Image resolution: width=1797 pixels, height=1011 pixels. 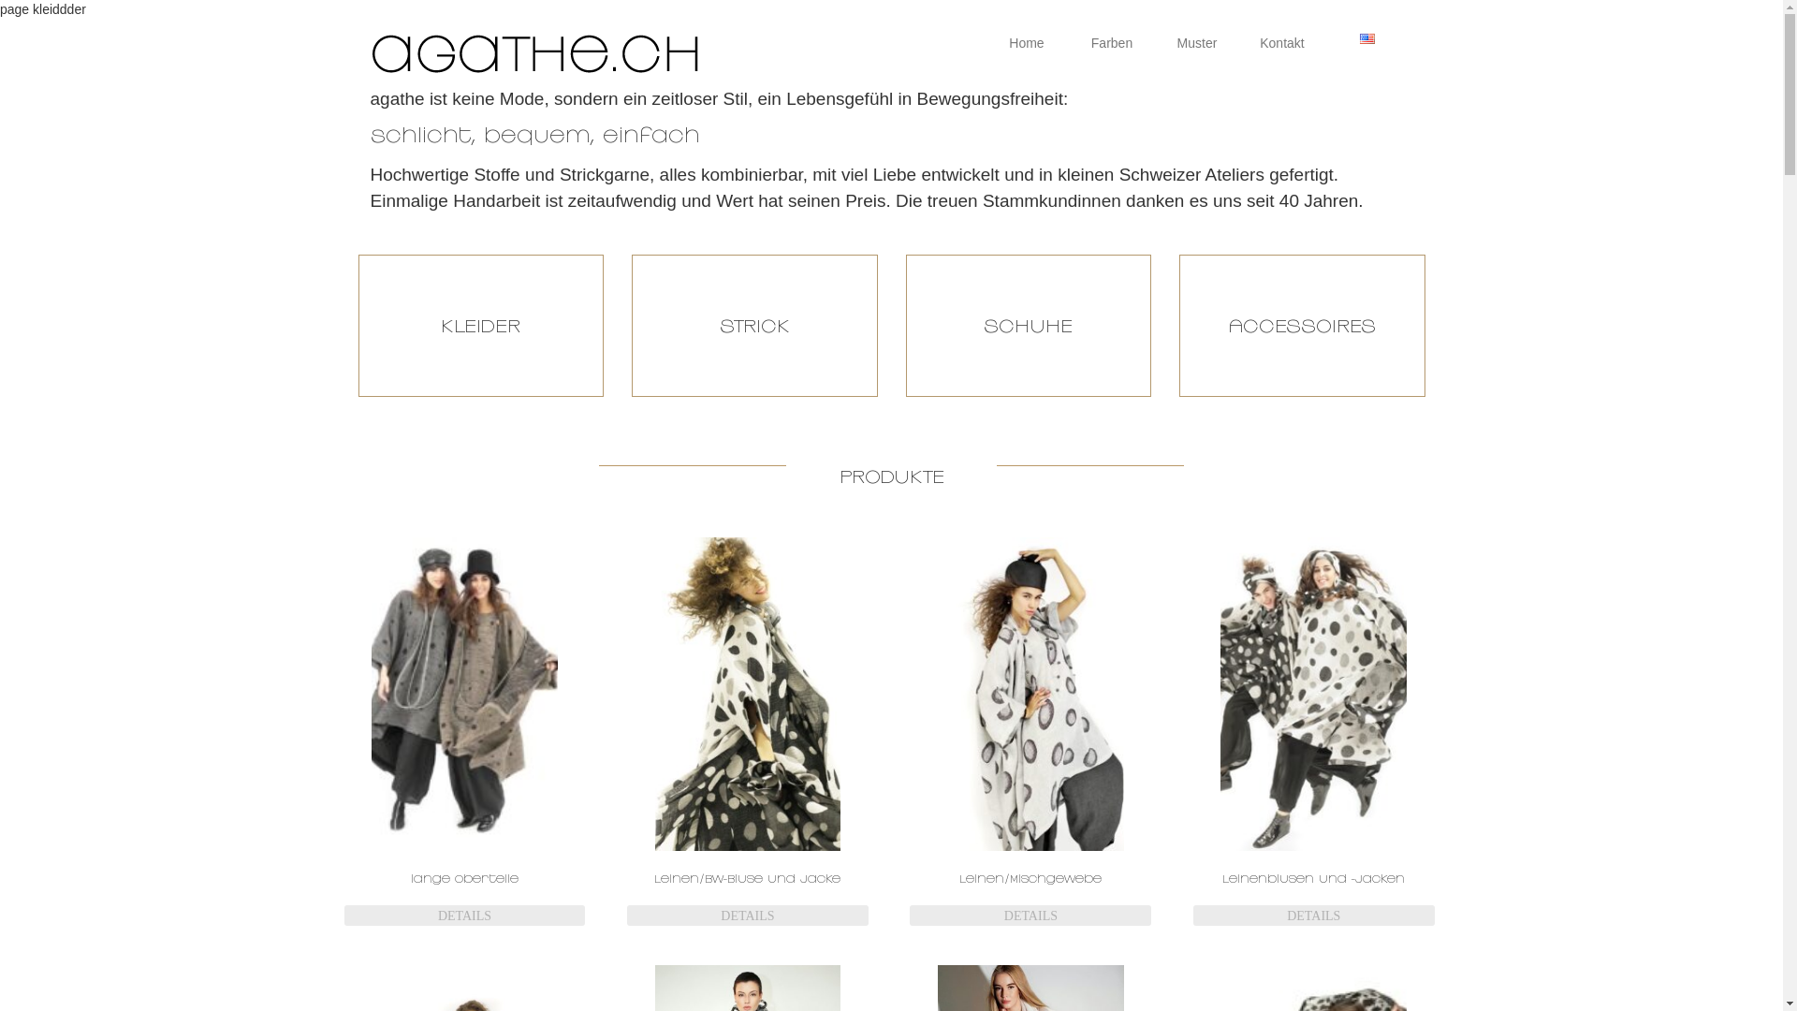 What do you see at coordinates (465, 916) in the screenshot?
I see `DETAILS` at bounding box center [465, 916].